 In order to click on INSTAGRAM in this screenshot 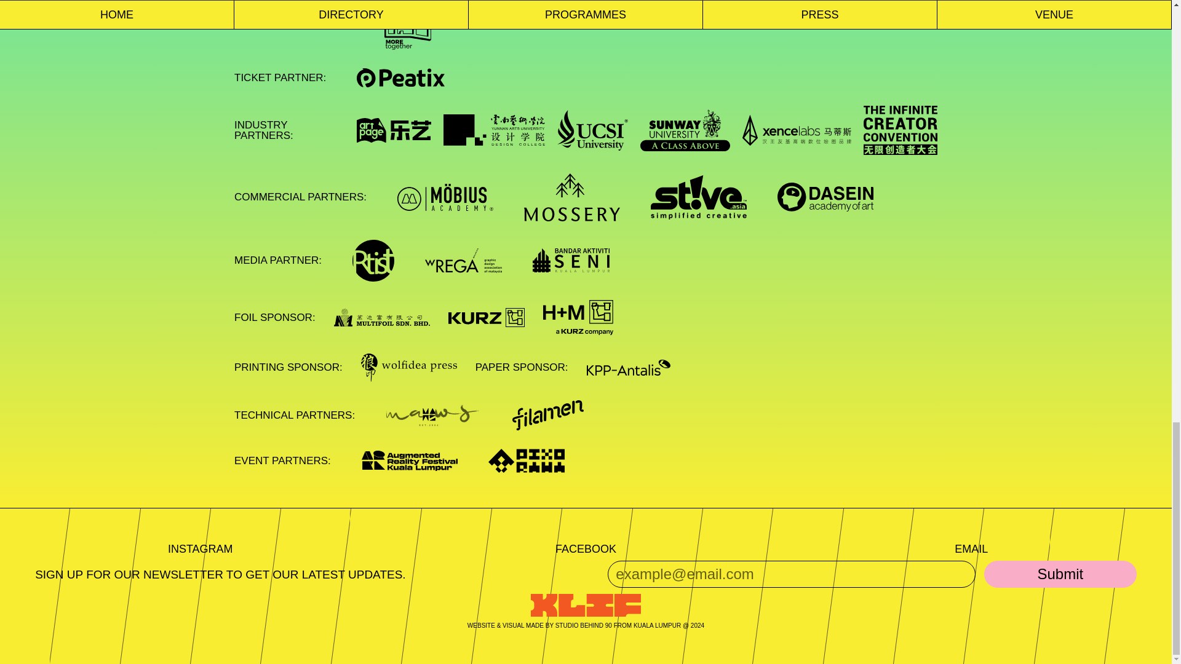, I will do `click(200, 548)`.